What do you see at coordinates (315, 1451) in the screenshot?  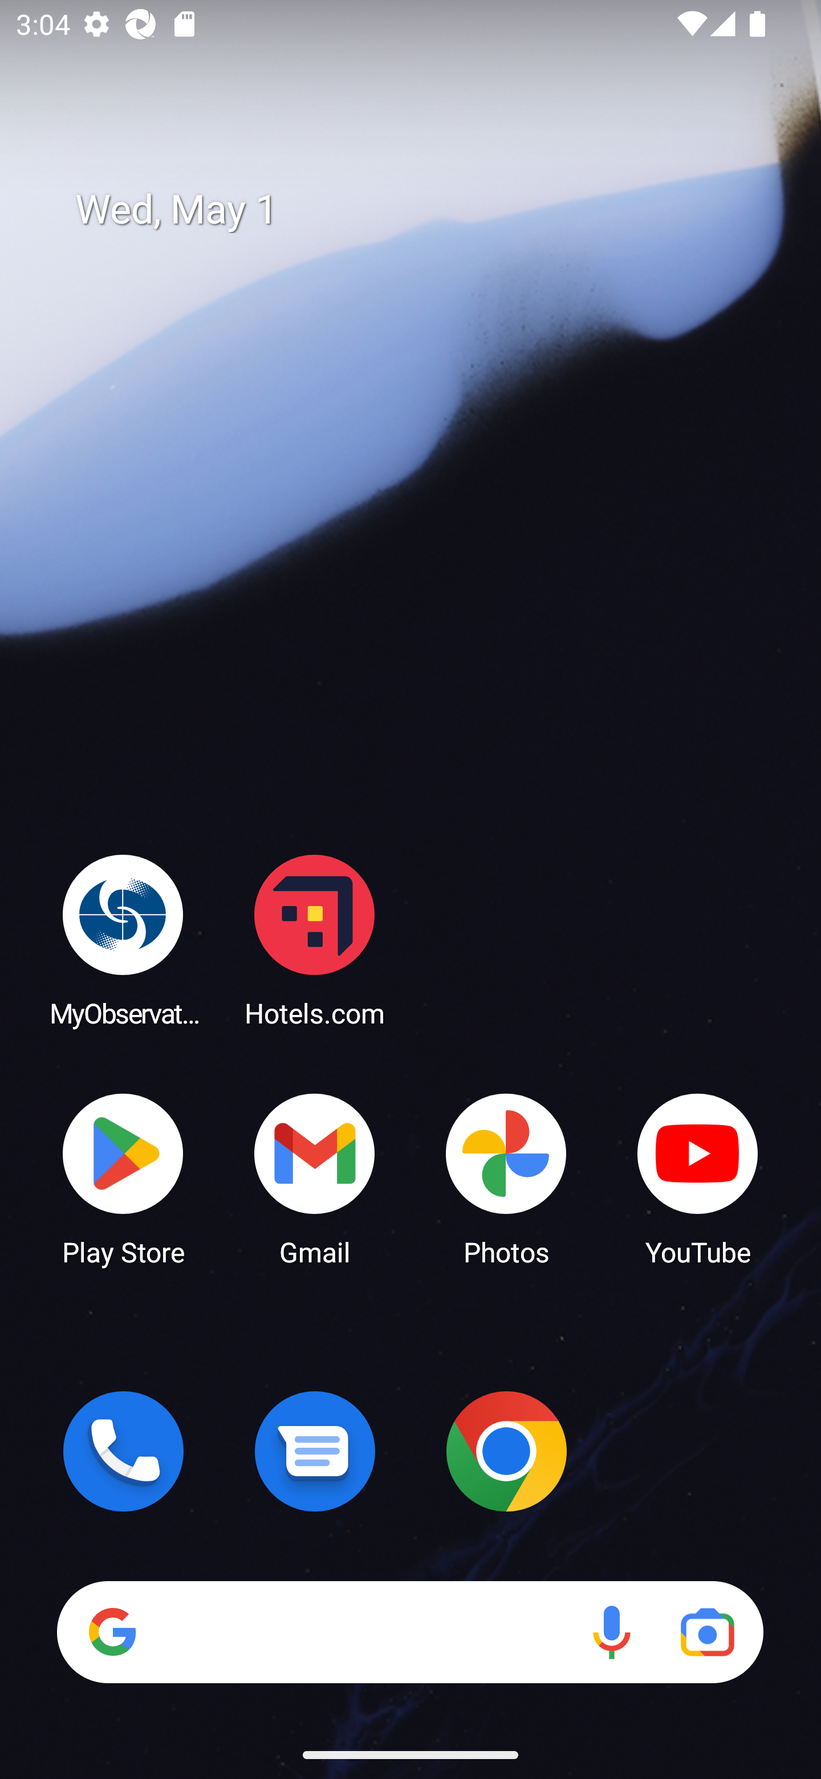 I see `Messages` at bounding box center [315, 1451].